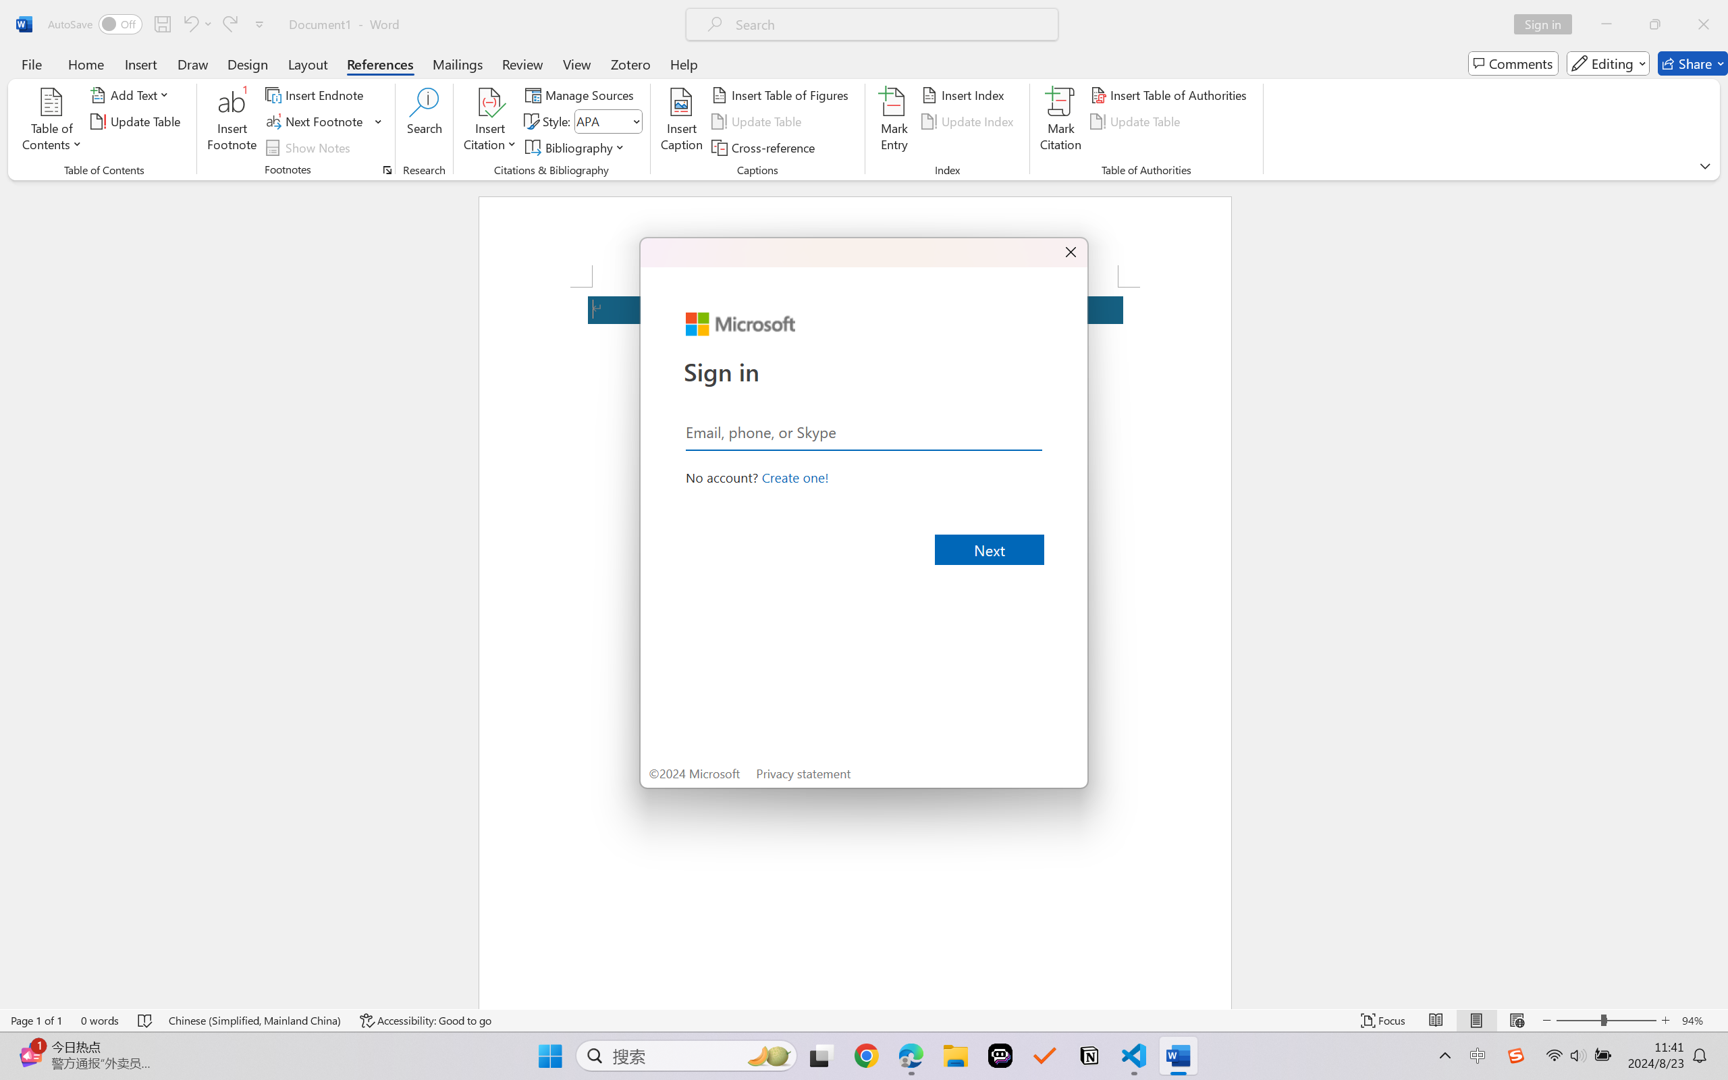  What do you see at coordinates (255, 1021) in the screenshot?
I see `Language Chinese (Simplified, Mainland China)` at bounding box center [255, 1021].